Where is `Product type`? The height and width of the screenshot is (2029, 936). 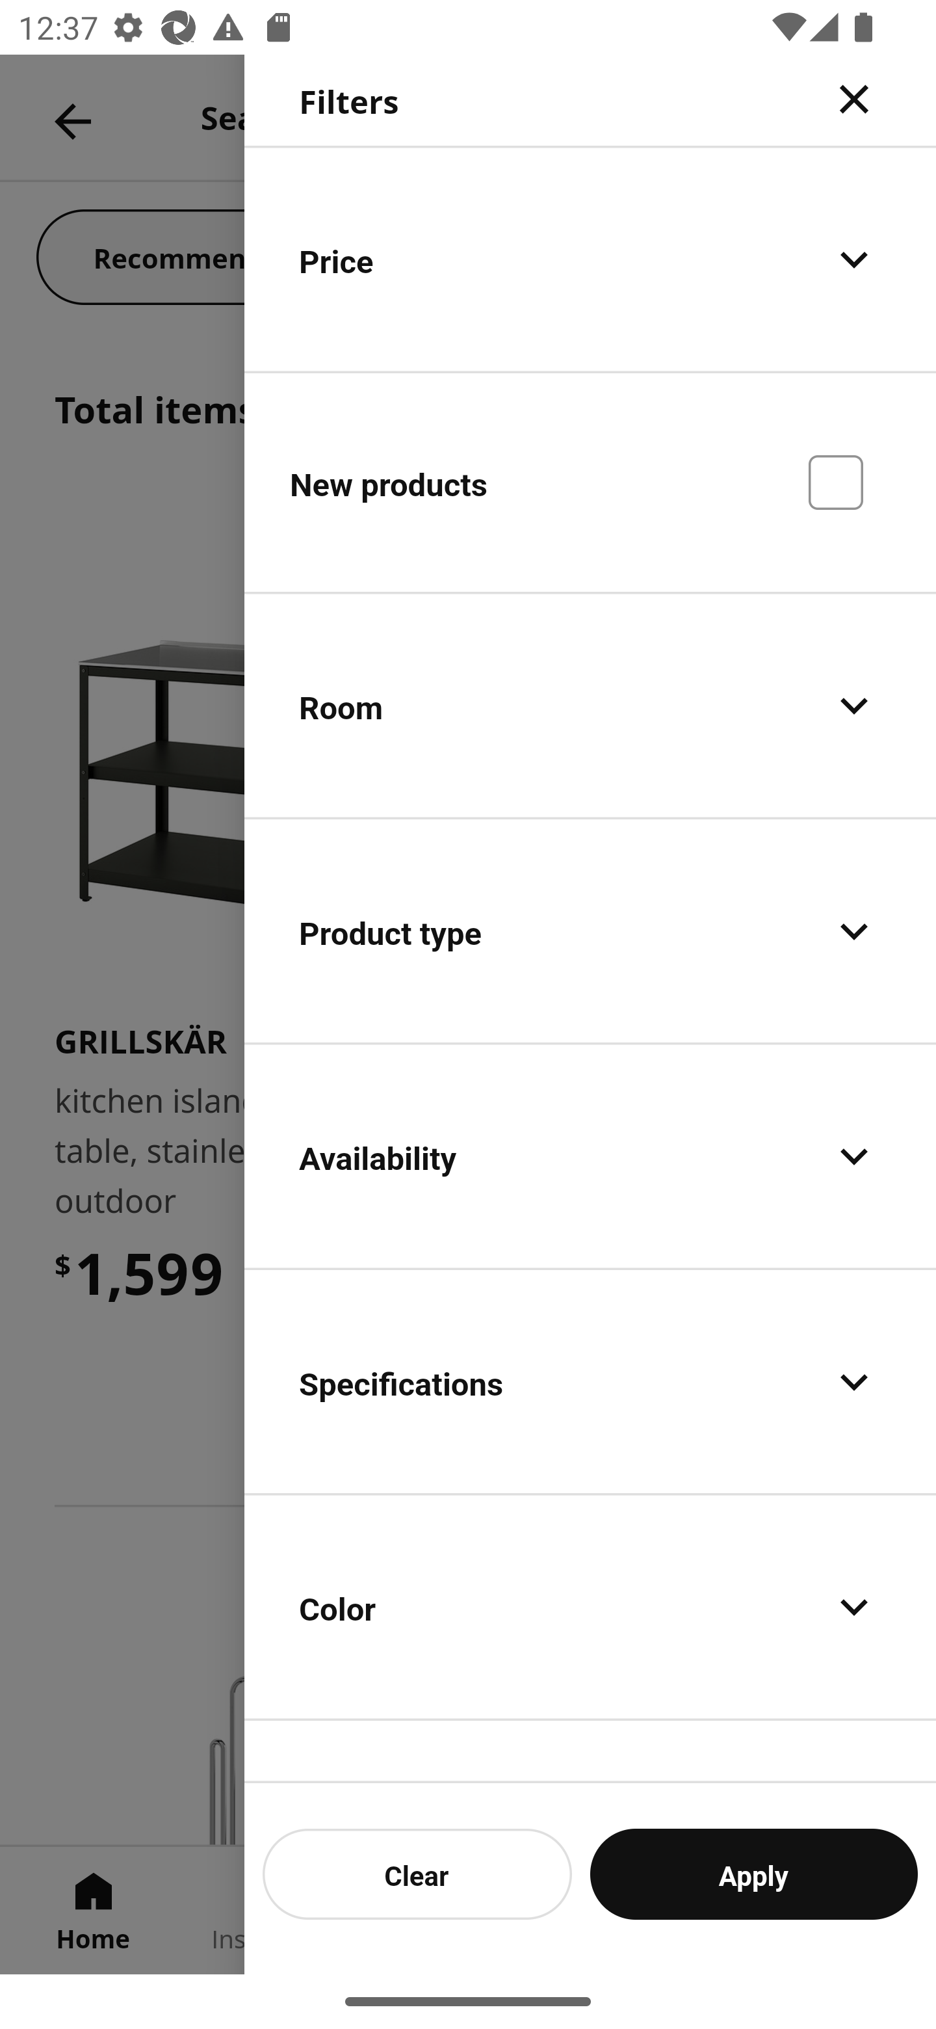 Product type is located at coordinates (590, 931).